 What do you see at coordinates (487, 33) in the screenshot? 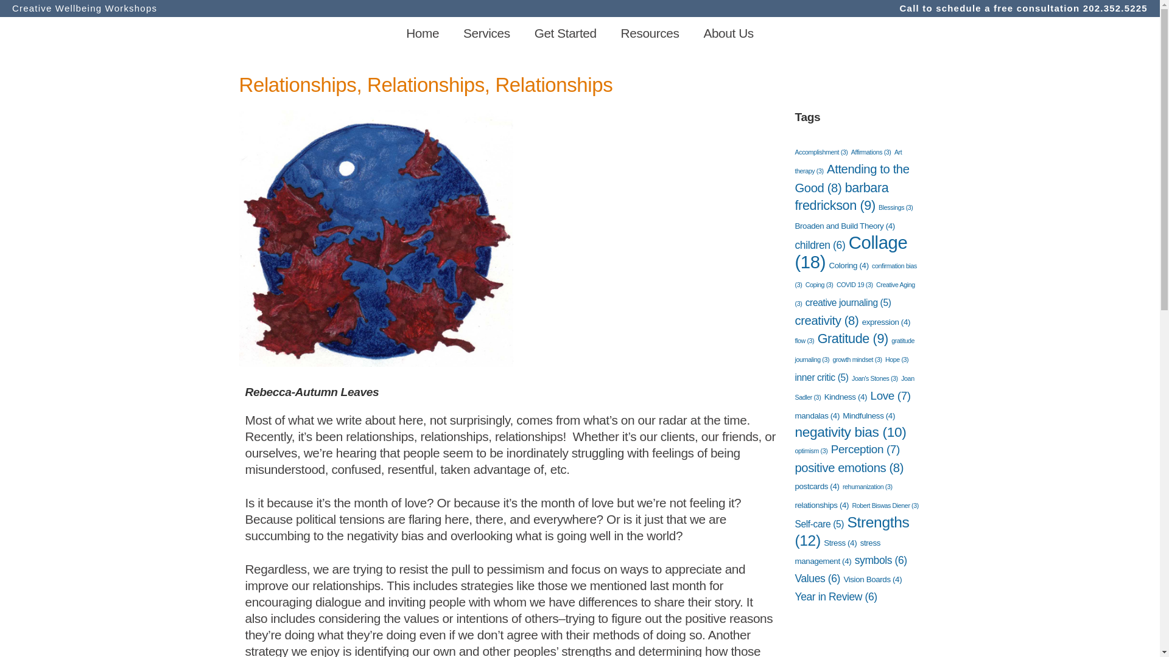
I see `Services` at bounding box center [487, 33].